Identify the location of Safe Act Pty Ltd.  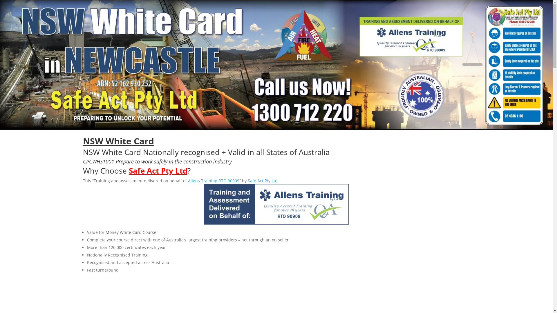
(263, 181).